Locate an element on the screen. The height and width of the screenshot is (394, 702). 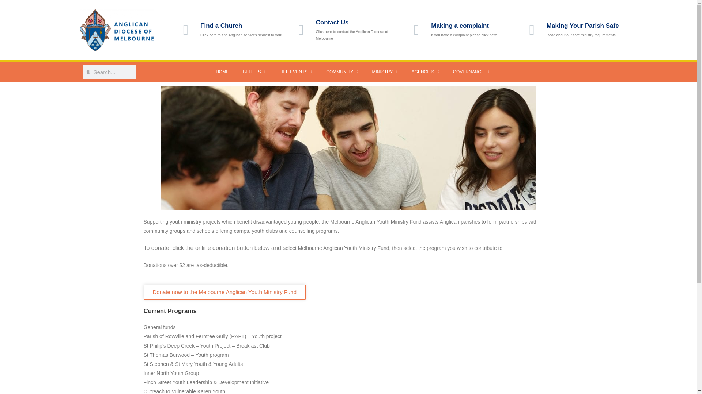
Contact Us is located at coordinates (332, 22).